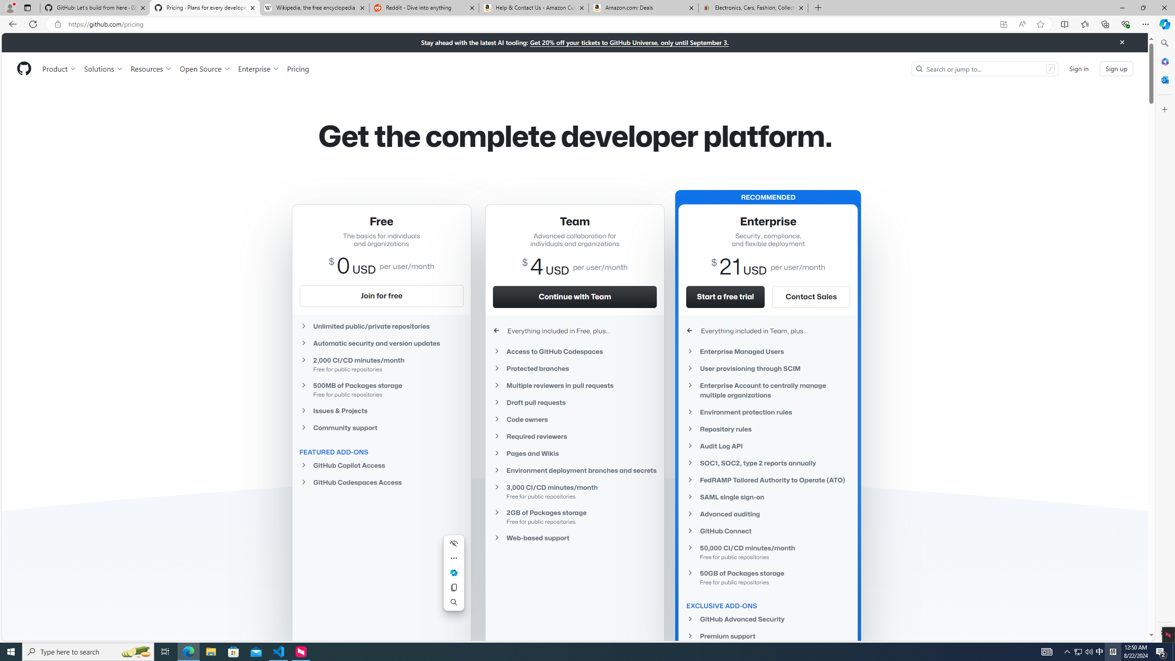 The height and width of the screenshot is (661, 1175). What do you see at coordinates (768, 429) in the screenshot?
I see `Repository rules` at bounding box center [768, 429].